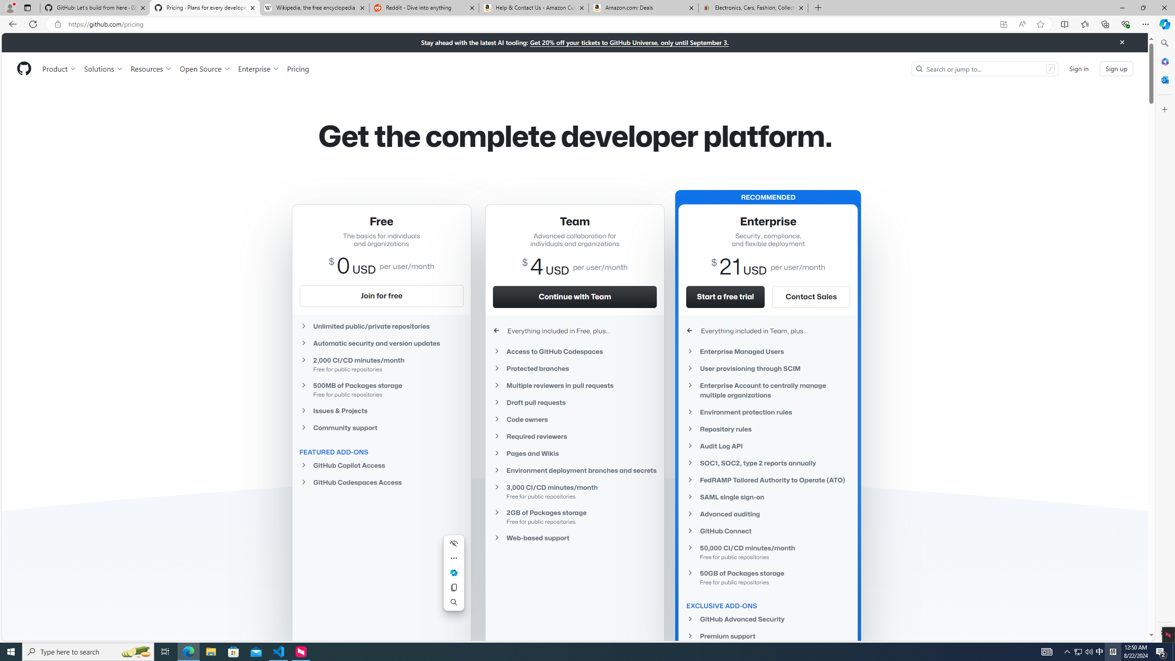 The height and width of the screenshot is (661, 1175). What do you see at coordinates (768, 429) in the screenshot?
I see `Repository rules` at bounding box center [768, 429].